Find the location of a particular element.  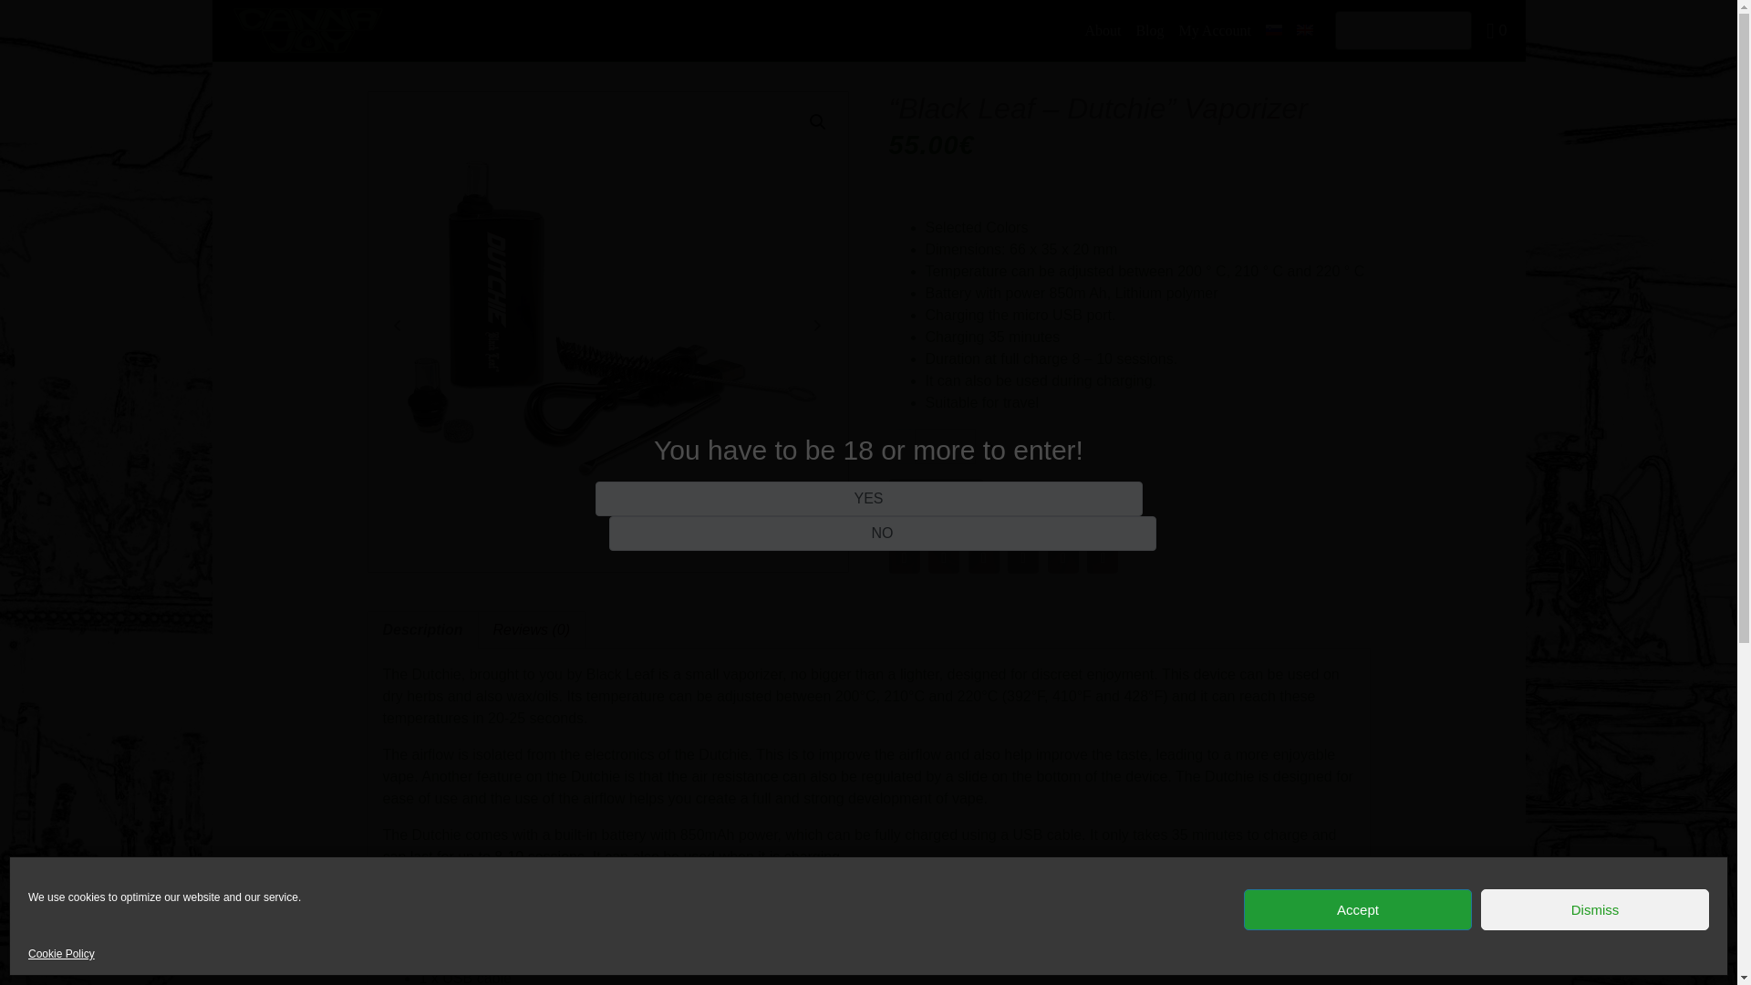

Dismiss is located at coordinates (1594, 909).